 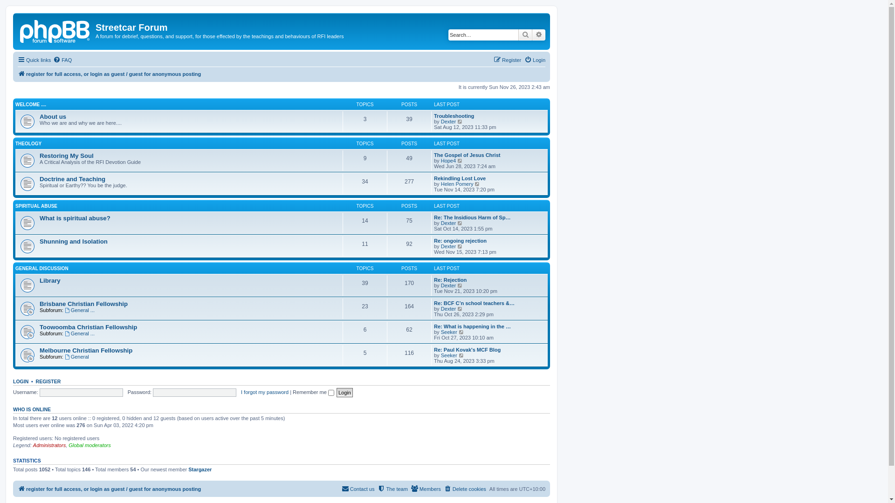 I want to click on THEOLOGY, so click(x=28, y=143).